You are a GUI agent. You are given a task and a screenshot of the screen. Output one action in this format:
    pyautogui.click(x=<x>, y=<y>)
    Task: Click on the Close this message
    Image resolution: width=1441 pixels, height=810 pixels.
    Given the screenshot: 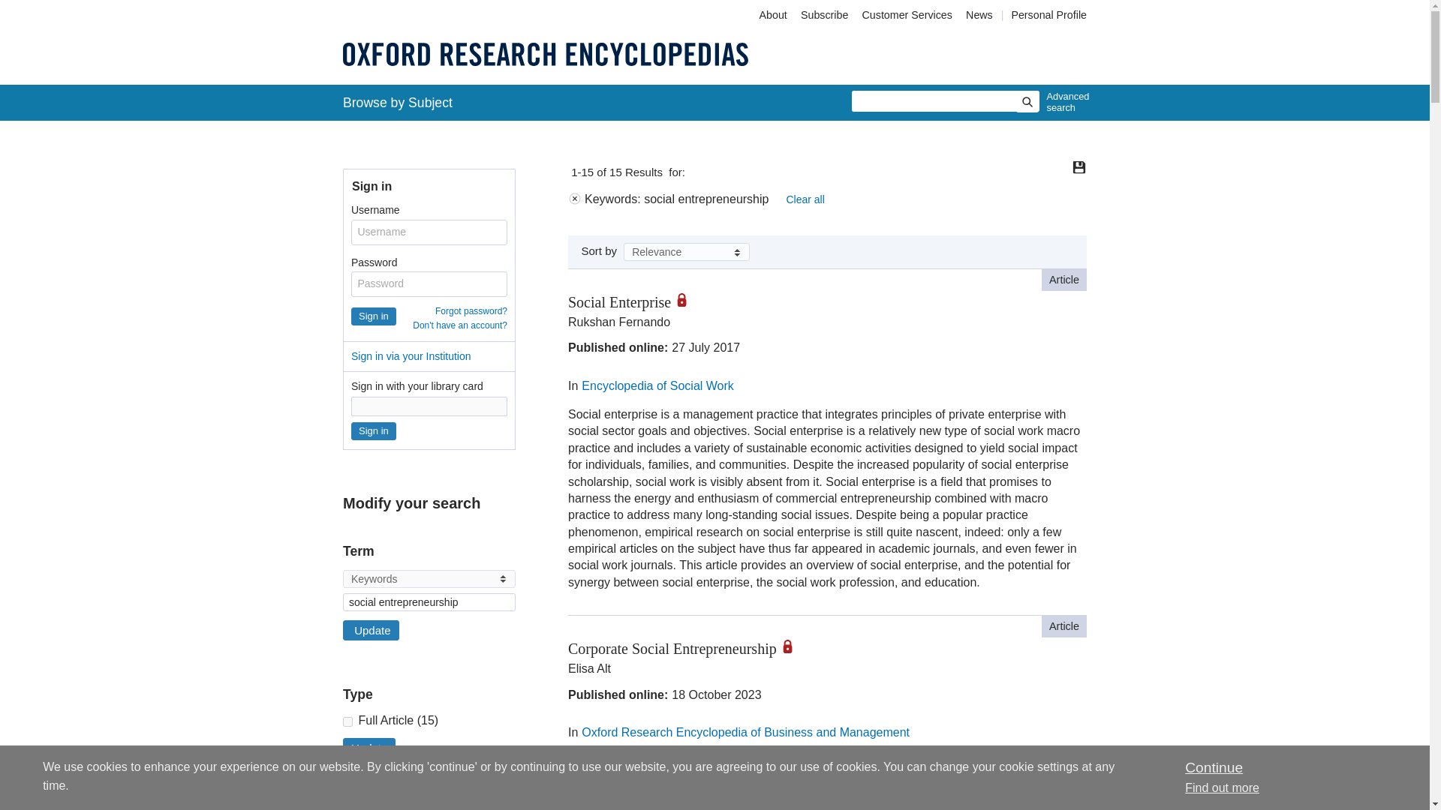 What is the action you would take?
    pyautogui.click(x=1213, y=767)
    